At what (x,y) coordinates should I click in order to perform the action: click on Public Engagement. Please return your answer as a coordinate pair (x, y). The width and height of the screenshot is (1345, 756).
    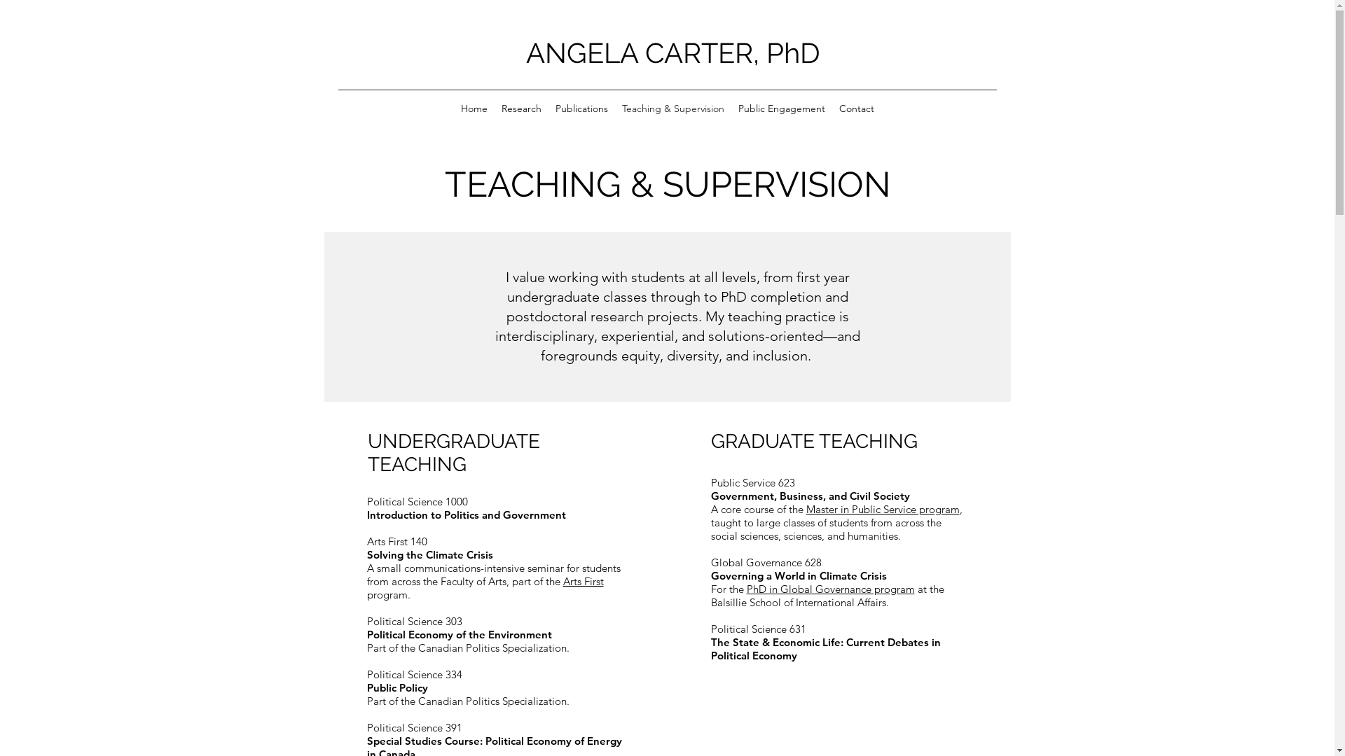
    Looking at the image, I should click on (782, 108).